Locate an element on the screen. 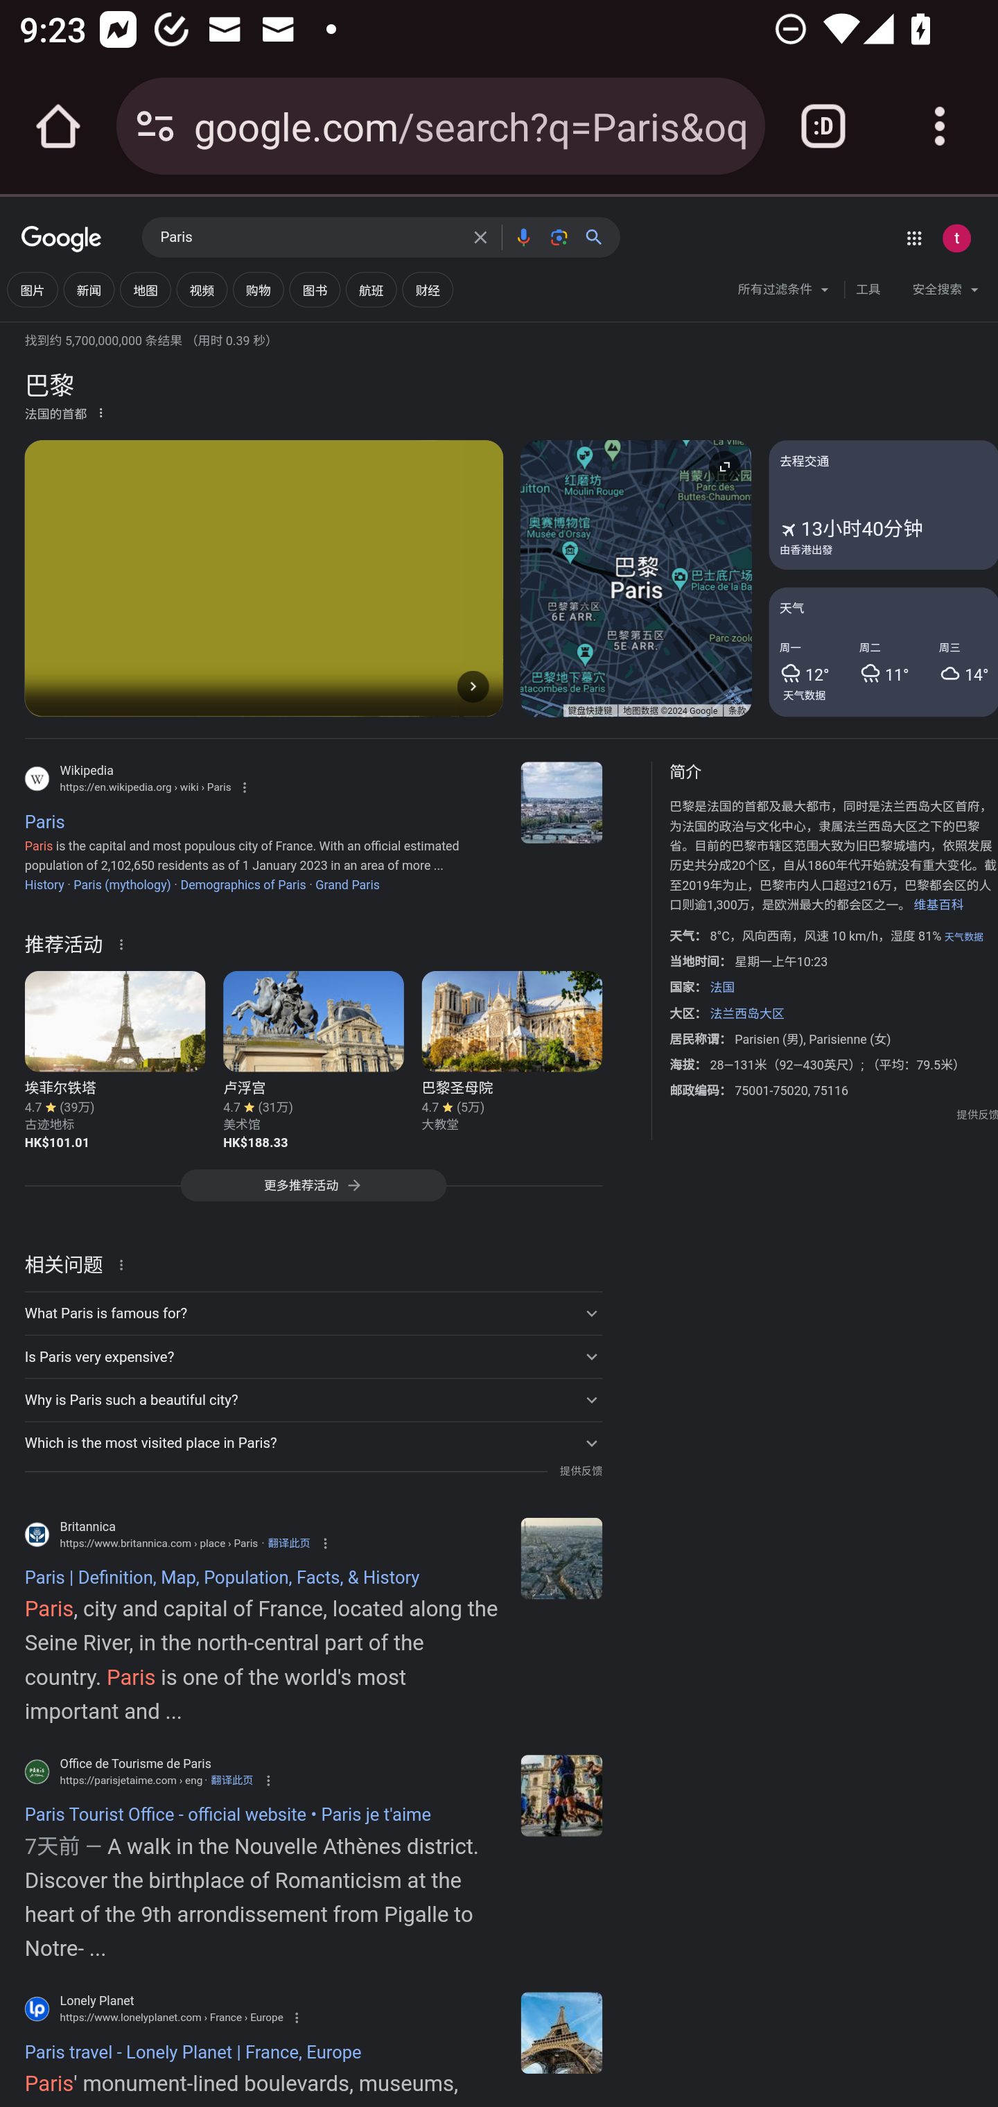  天气数据 is located at coordinates (963, 937).